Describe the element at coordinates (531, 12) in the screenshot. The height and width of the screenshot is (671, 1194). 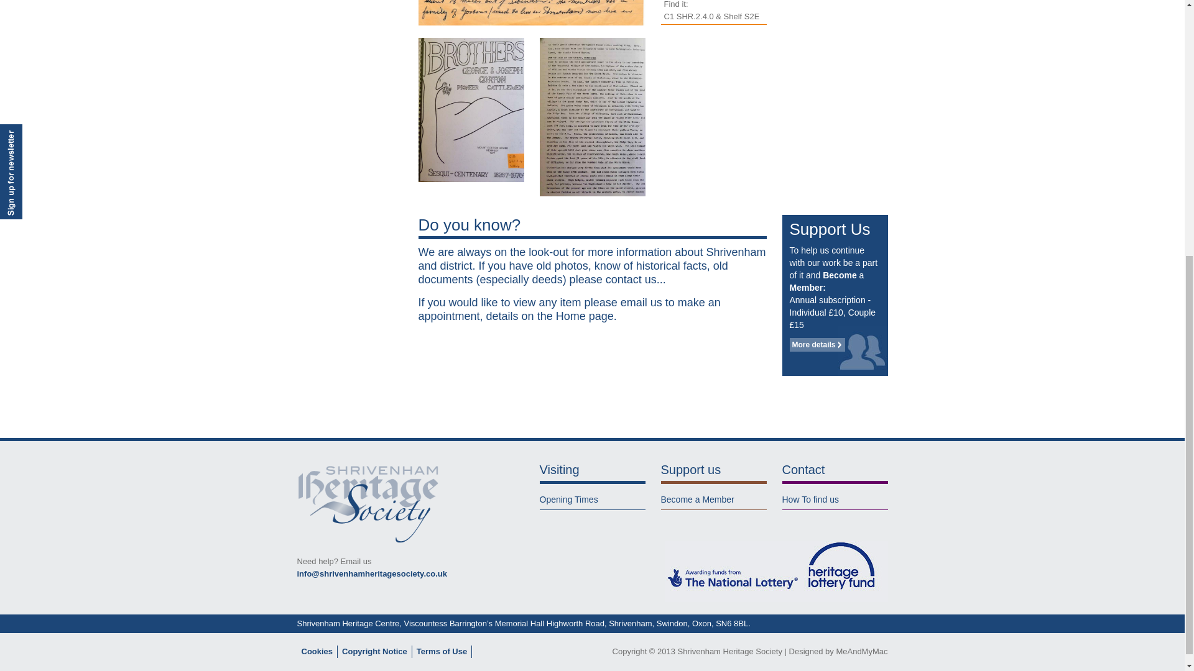
I see `The first page of one of the letters. See the PDF file` at that location.